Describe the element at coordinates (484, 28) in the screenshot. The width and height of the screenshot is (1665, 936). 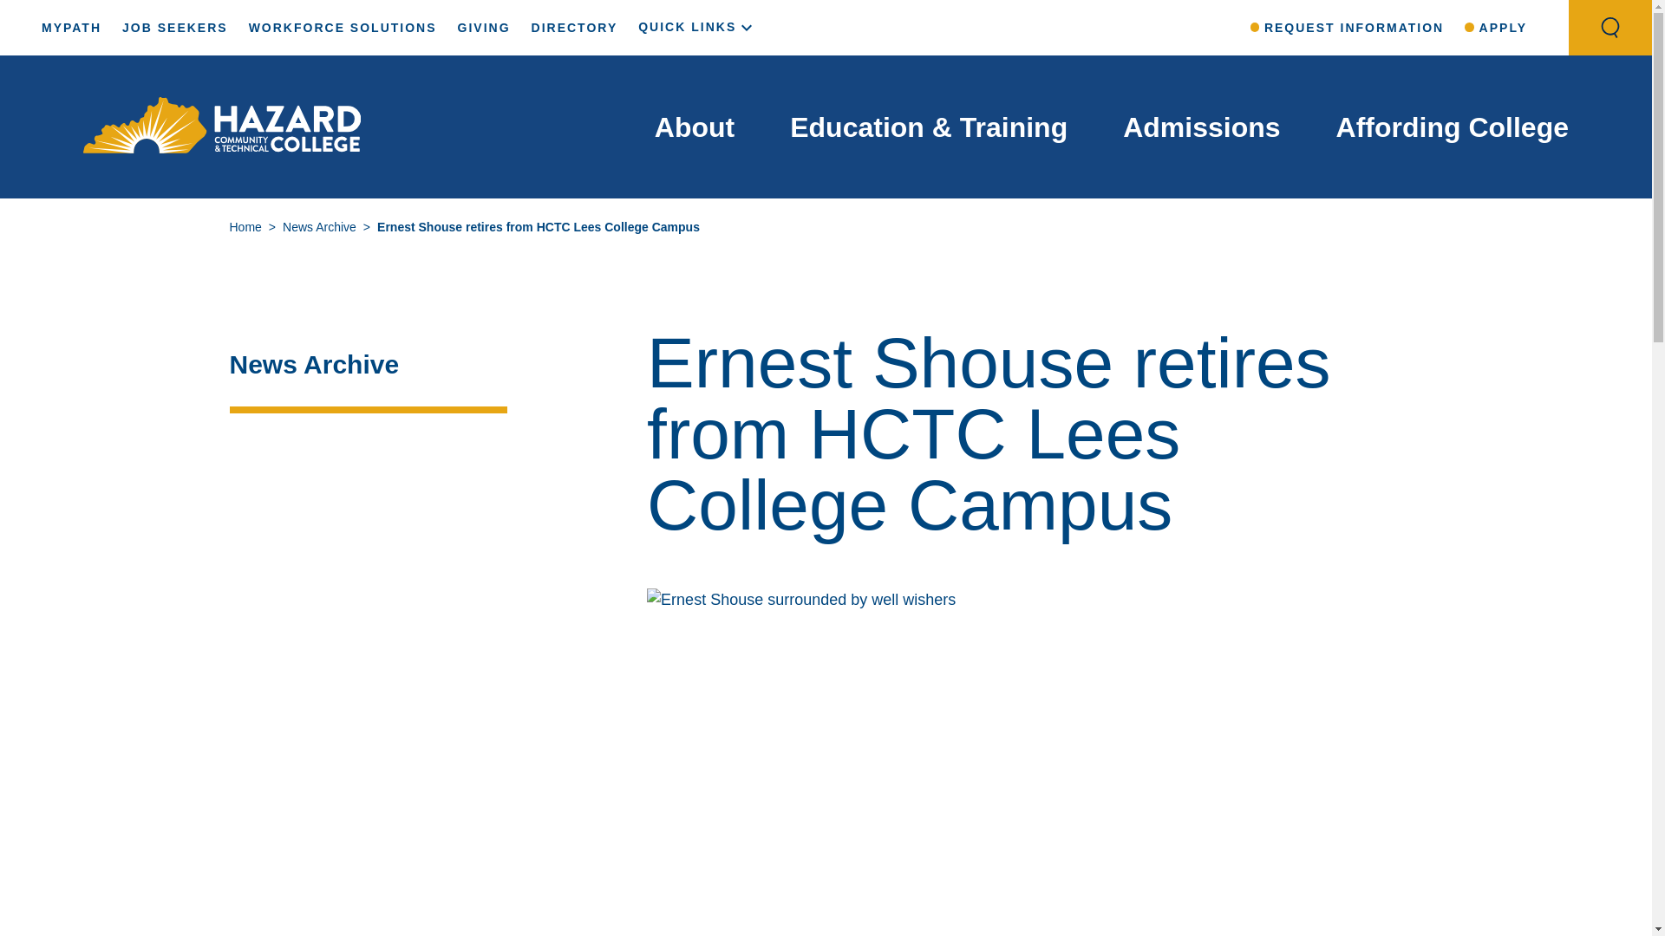
I see `GIVING` at that location.